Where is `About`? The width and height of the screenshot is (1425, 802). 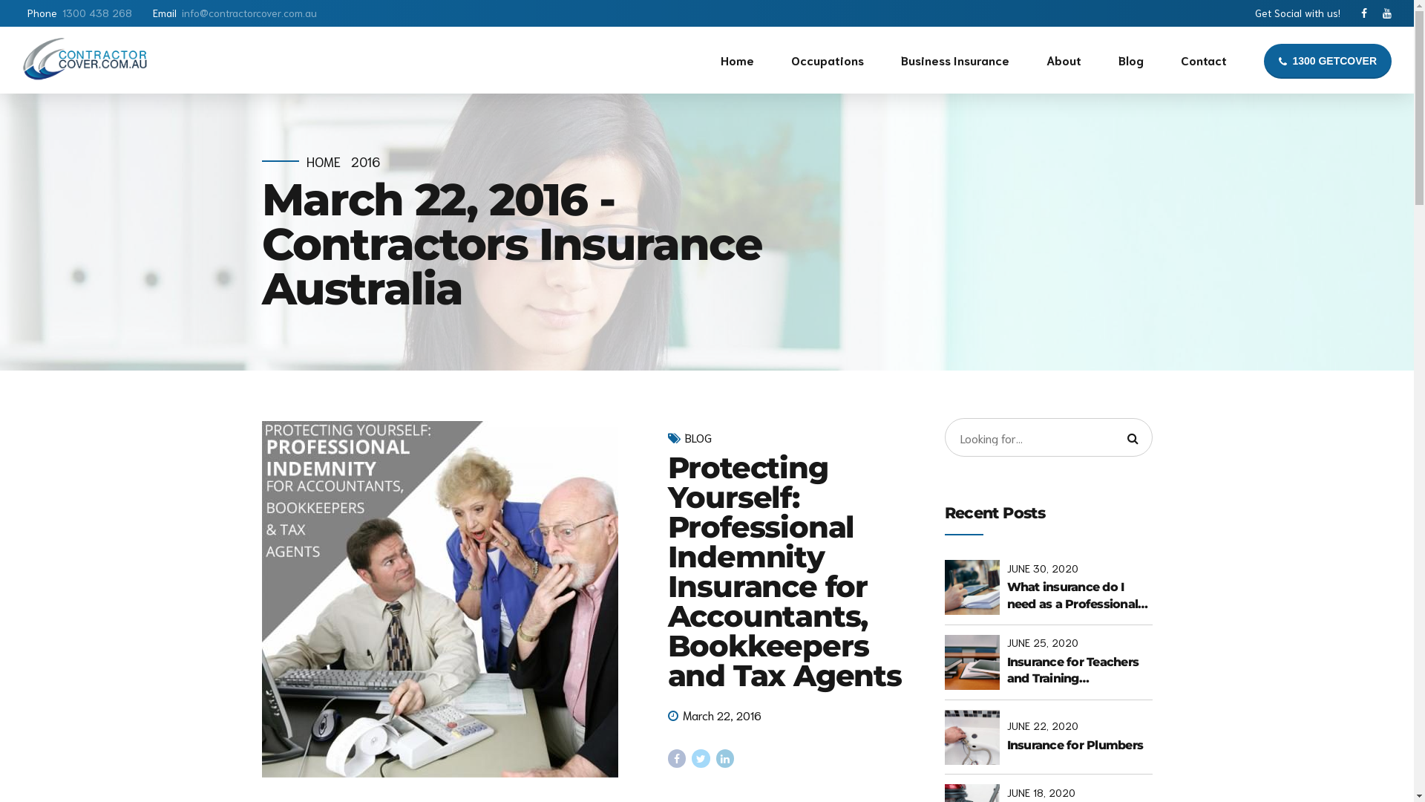
About is located at coordinates (1064, 60).